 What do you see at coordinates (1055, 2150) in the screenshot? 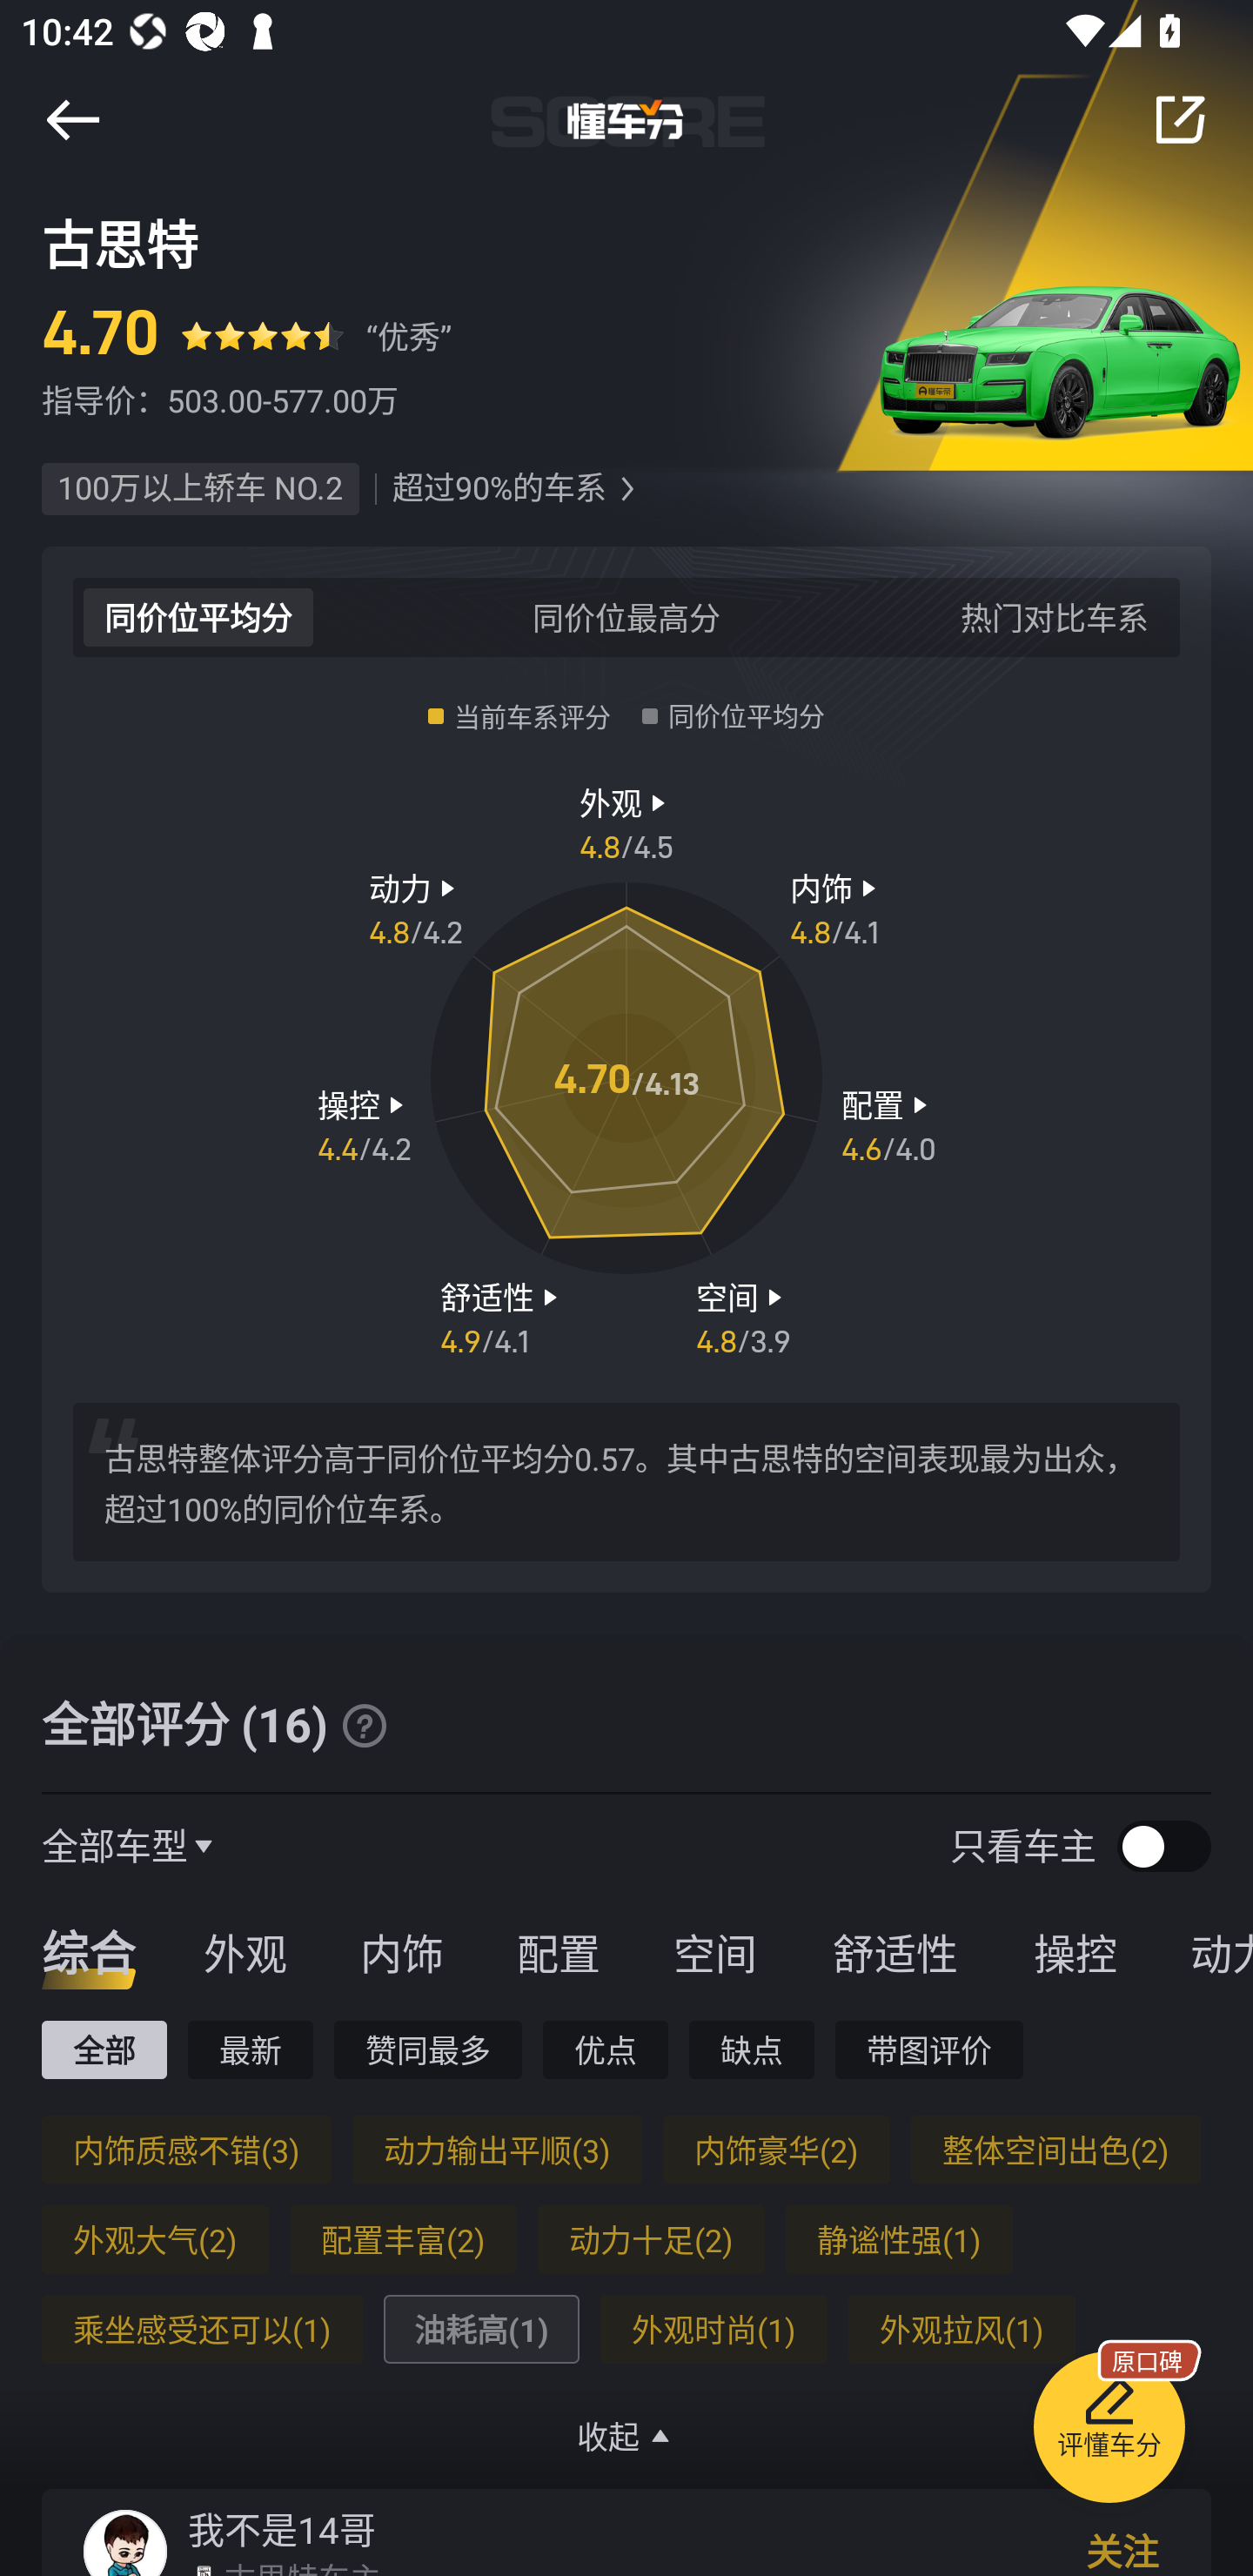
I see `整体空间出色(2)` at bounding box center [1055, 2150].